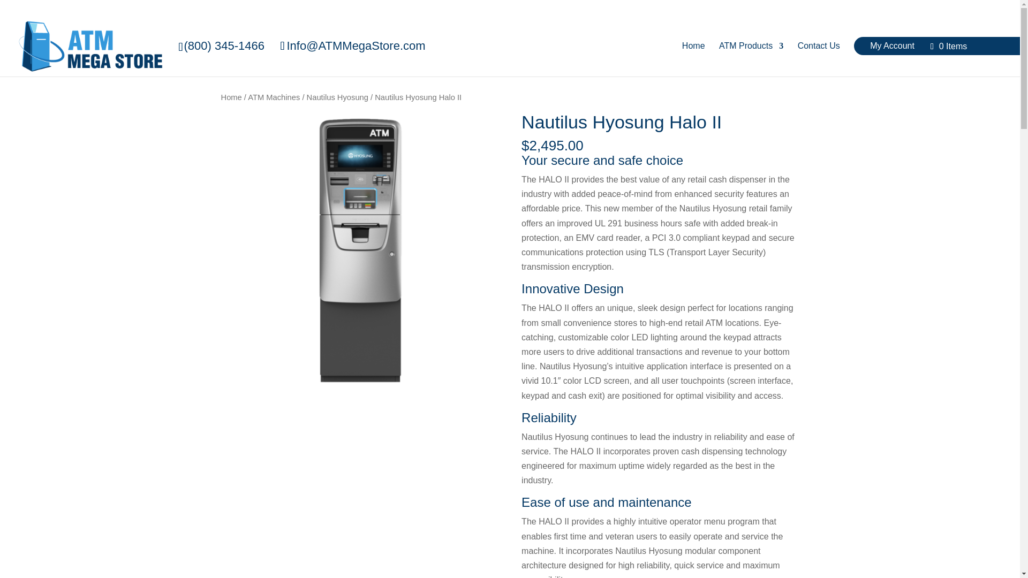 The image size is (1028, 578). What do you see at coordinates (337, 97) in the screenshot?
I see `Nautilus Hyosung` at bounding box center [337, 97].